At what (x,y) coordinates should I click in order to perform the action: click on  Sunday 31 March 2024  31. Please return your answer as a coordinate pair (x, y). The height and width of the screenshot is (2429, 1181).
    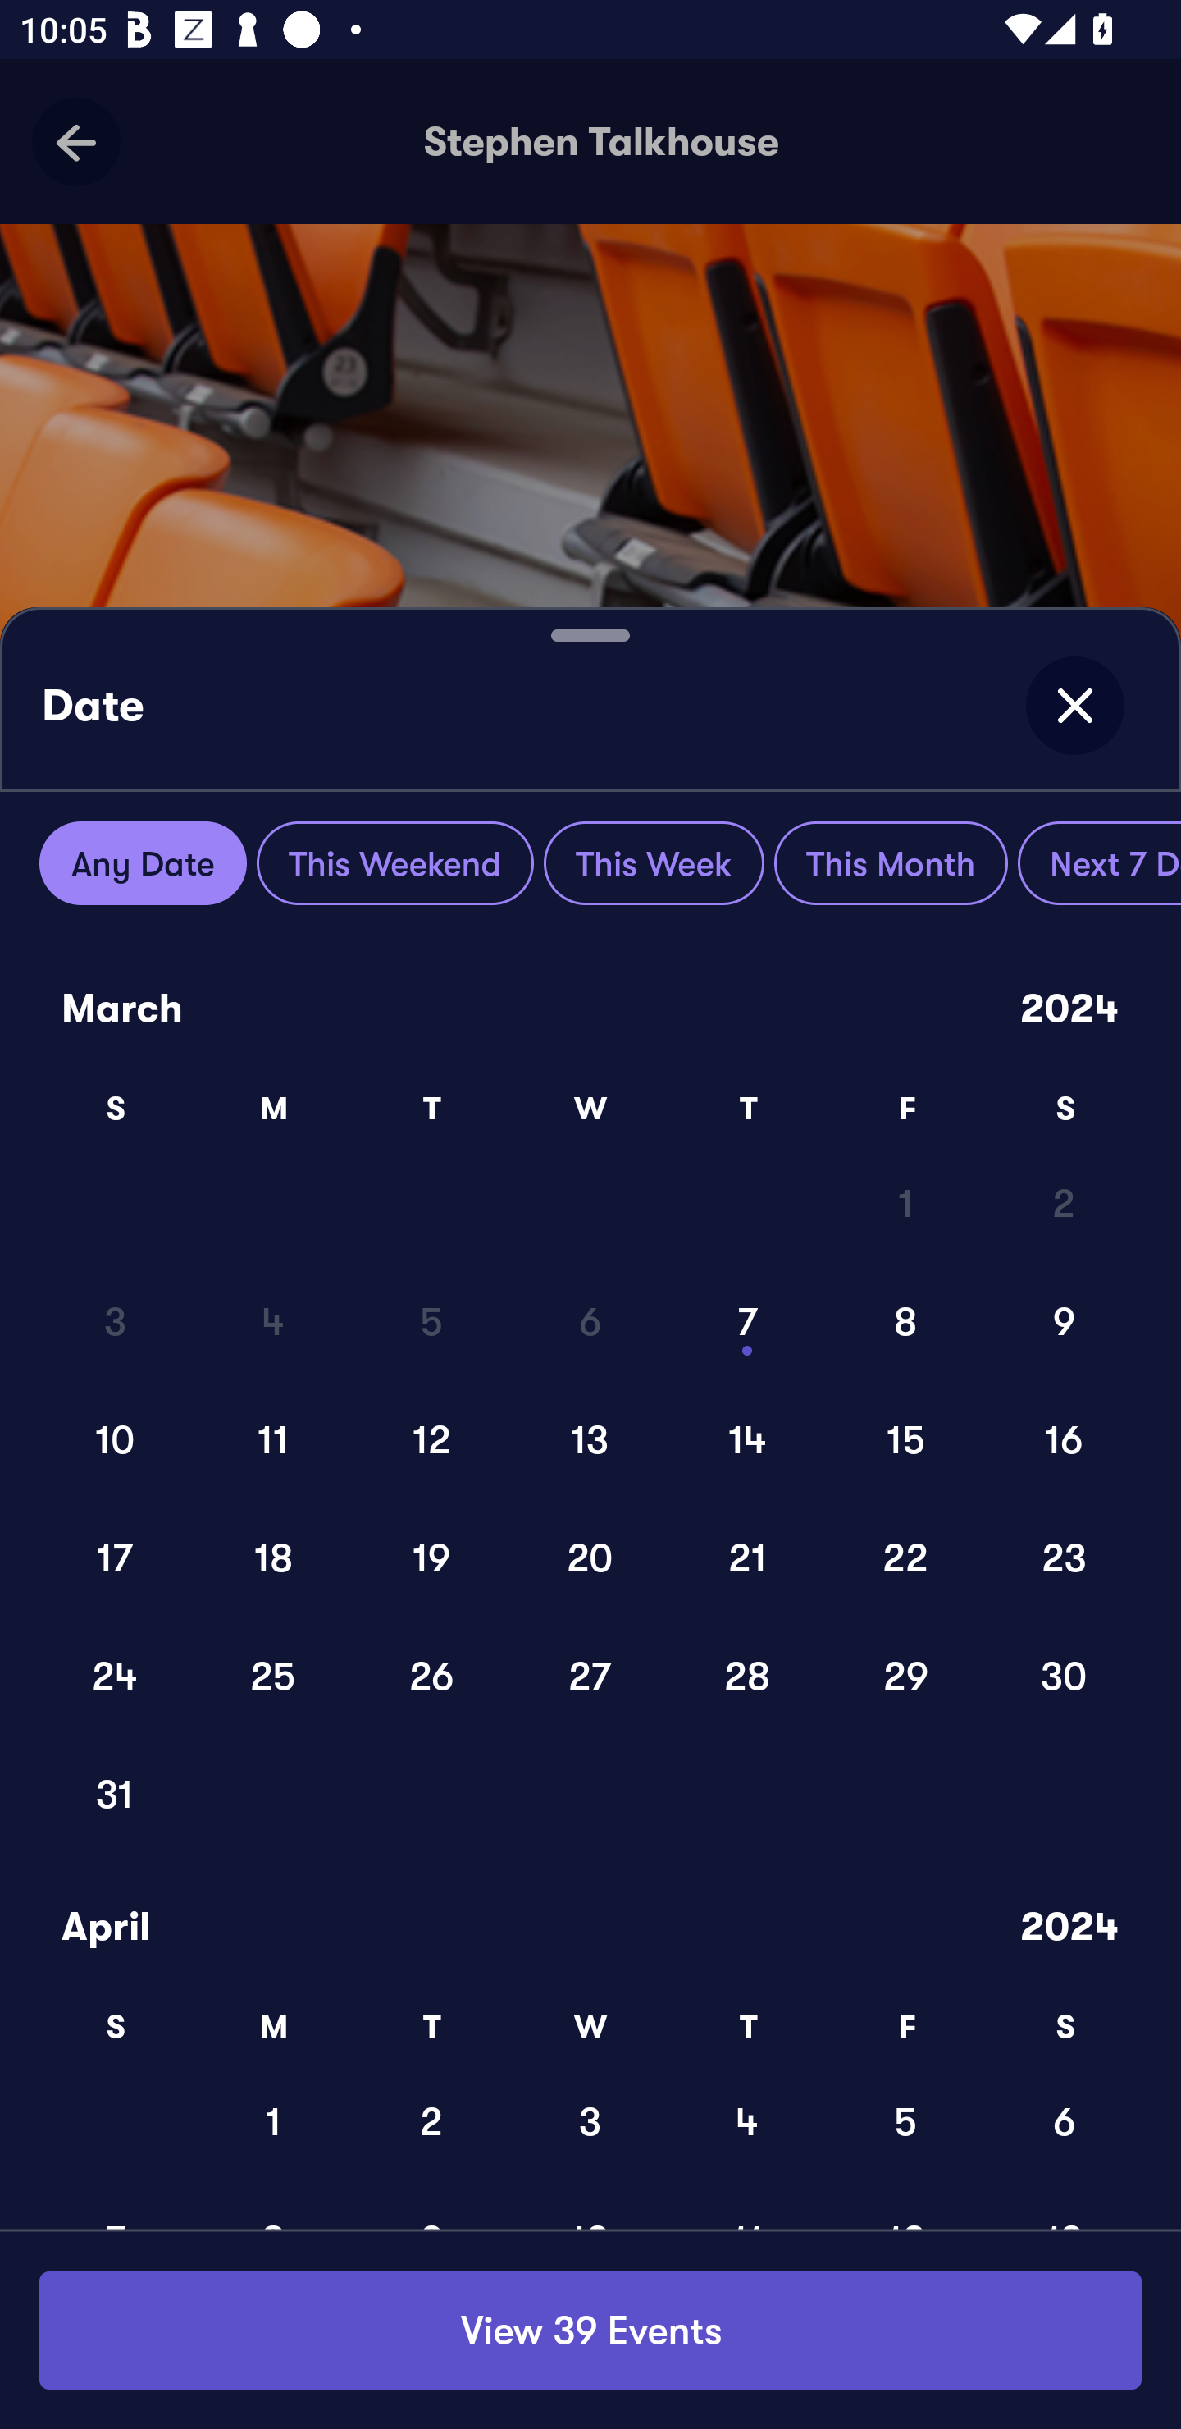
    Looking at the image, I should click on (116, 1794).